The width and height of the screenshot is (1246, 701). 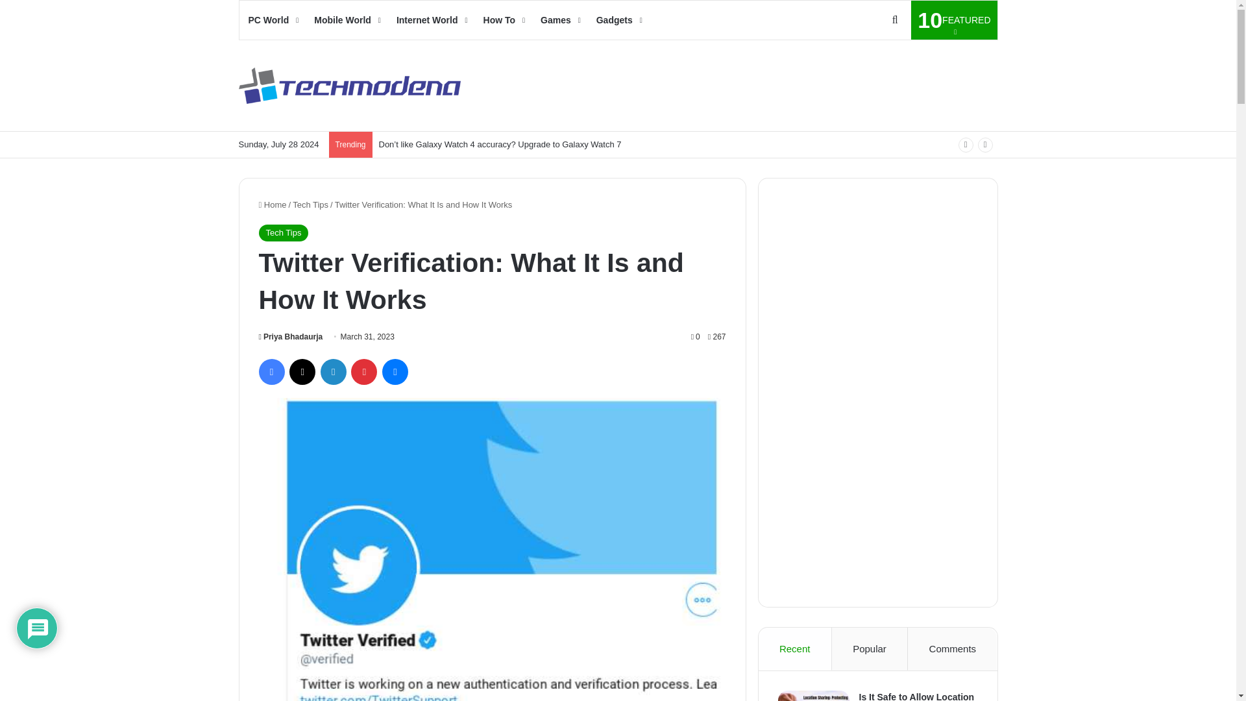 I want to click on How To, so click(x=503, y=19).